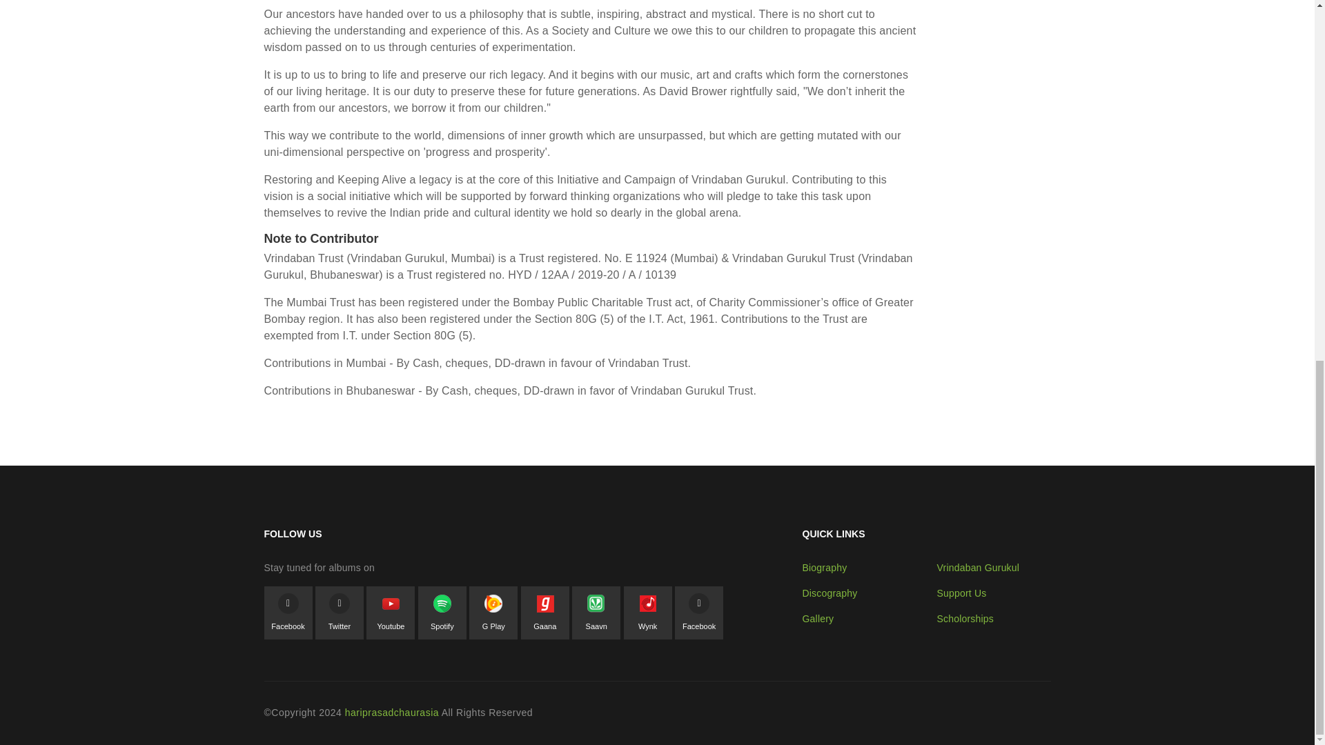  I want to click on G Play, so click(493, 615).